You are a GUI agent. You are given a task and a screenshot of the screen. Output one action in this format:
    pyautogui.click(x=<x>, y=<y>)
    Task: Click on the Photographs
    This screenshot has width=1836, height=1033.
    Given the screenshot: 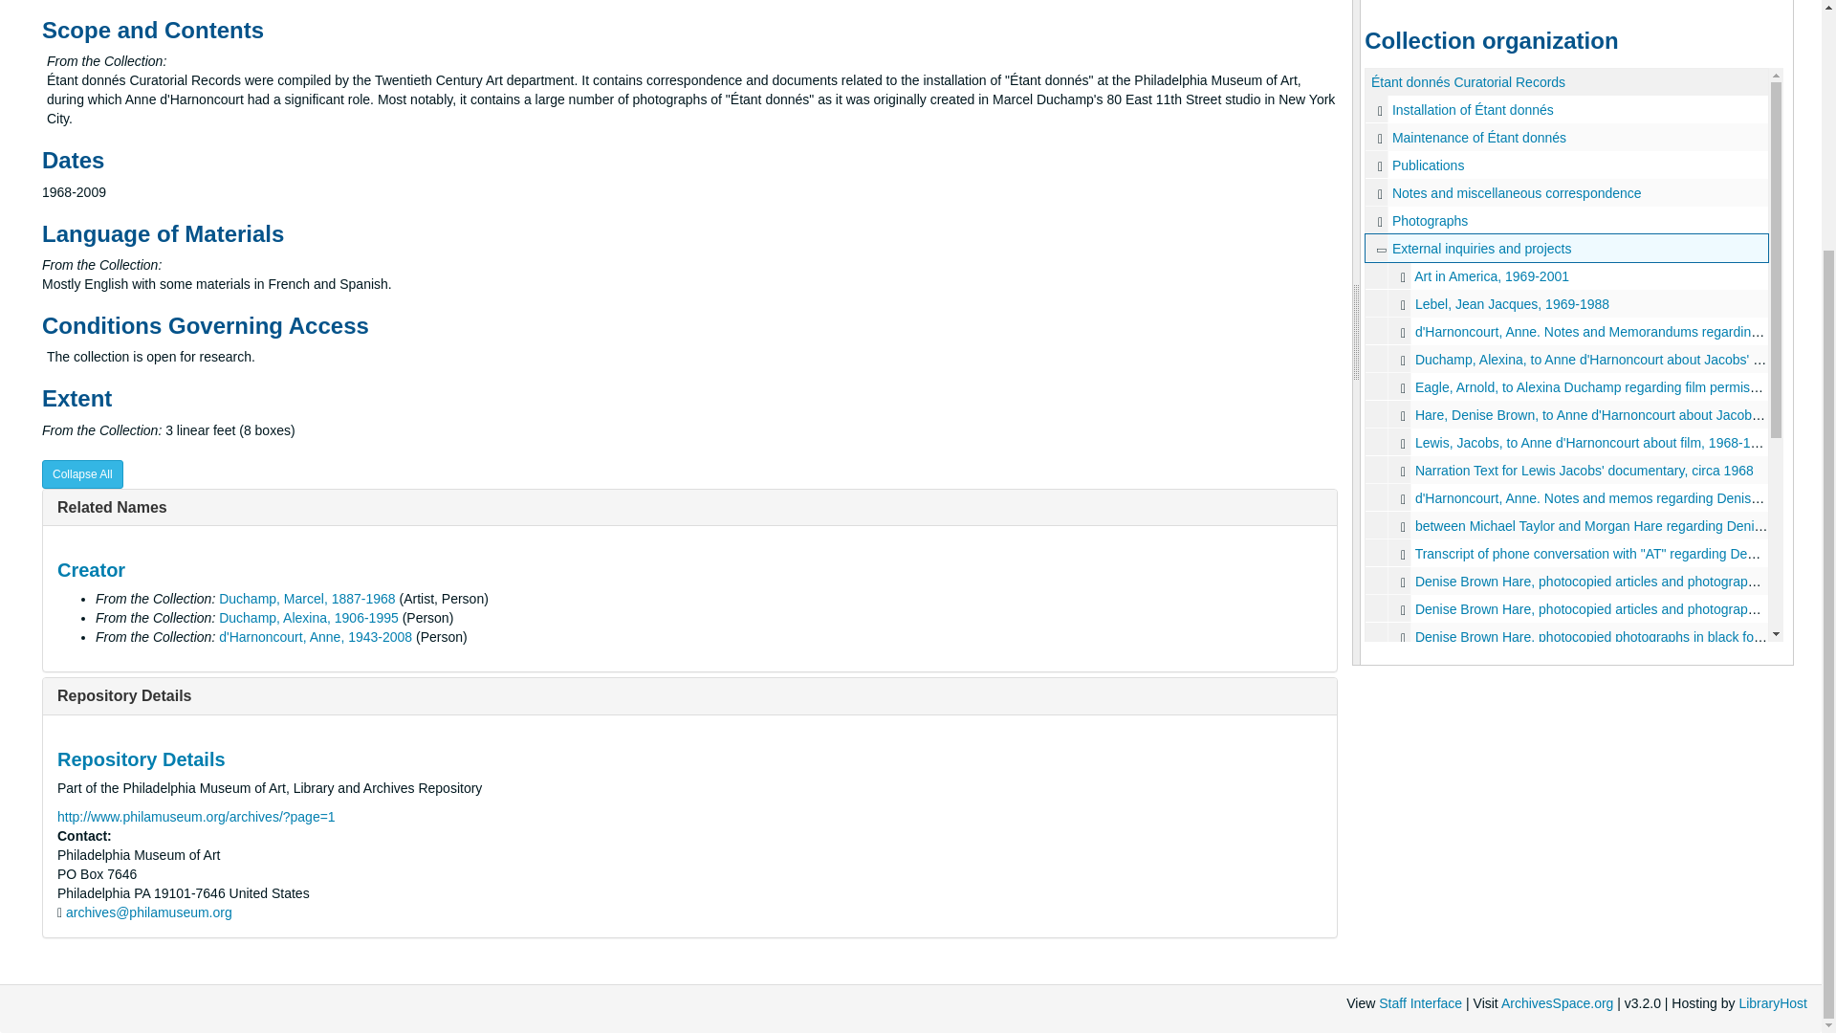 What is the action you would take?
    pyautogui.click(x=1429, y=220)
    